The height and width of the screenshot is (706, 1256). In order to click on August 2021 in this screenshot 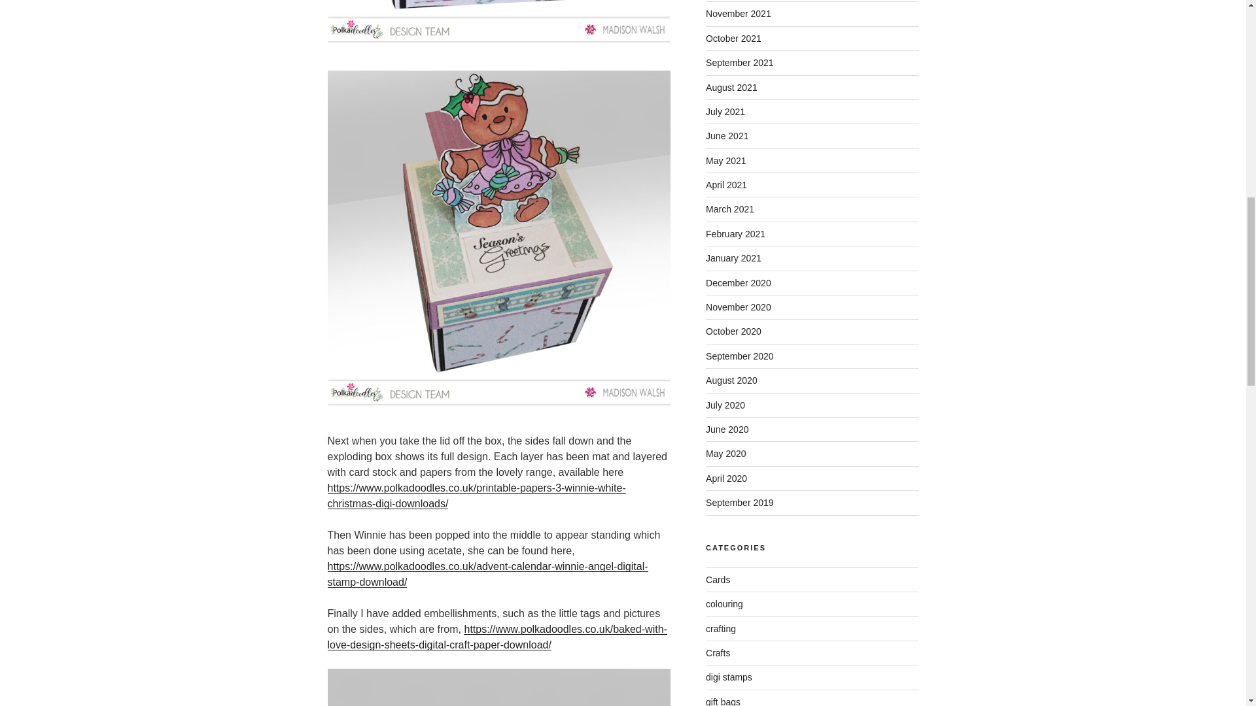, I will do `click(731, 88)`.